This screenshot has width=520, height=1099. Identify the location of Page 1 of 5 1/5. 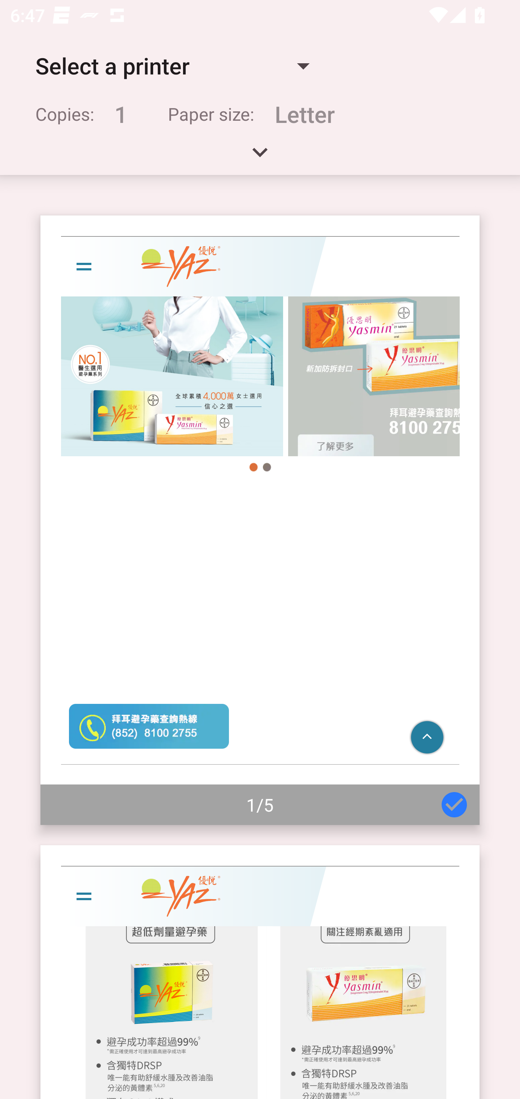
(260, 520).